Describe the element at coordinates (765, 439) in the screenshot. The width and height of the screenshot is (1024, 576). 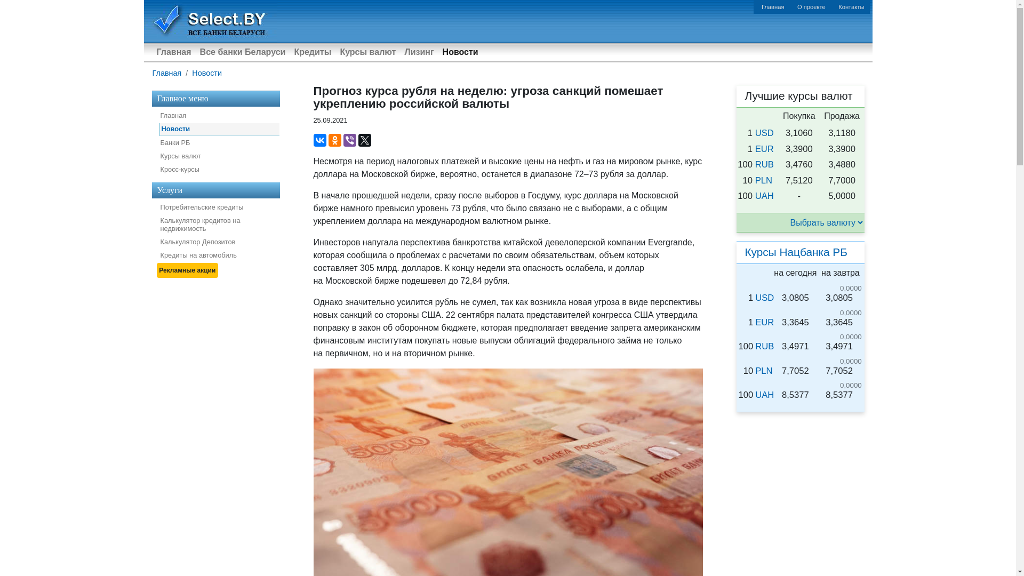
I see `USD` at that location.